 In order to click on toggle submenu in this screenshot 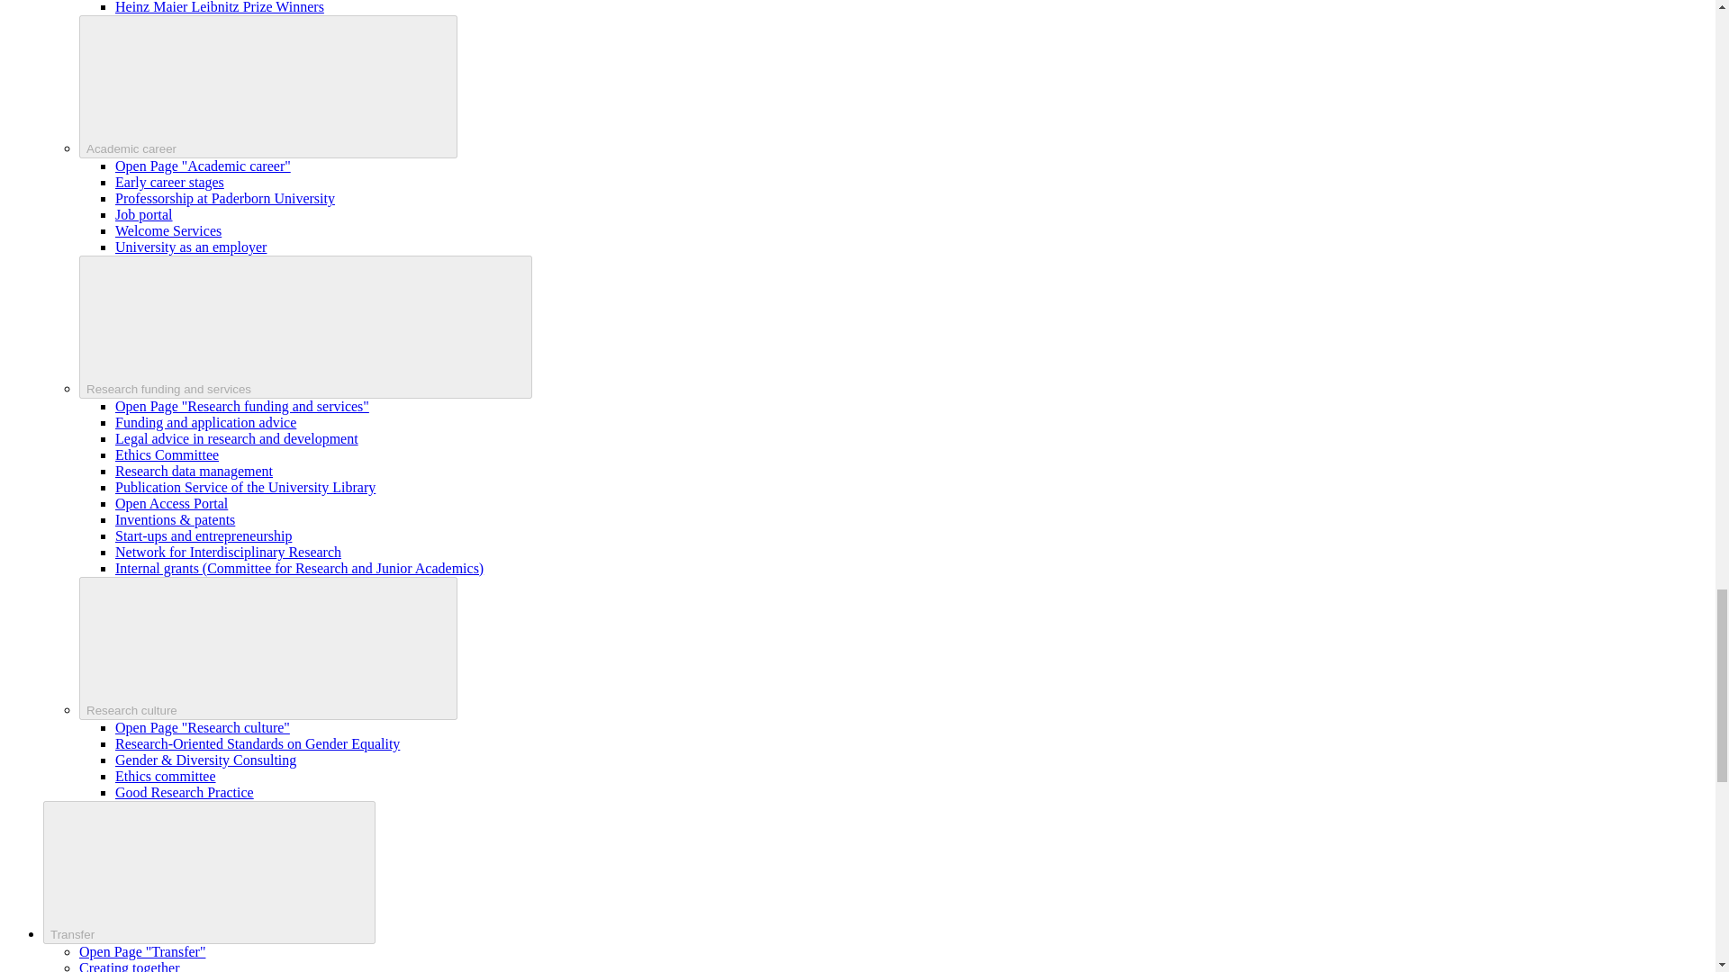, I will do `click(268, 648)`.